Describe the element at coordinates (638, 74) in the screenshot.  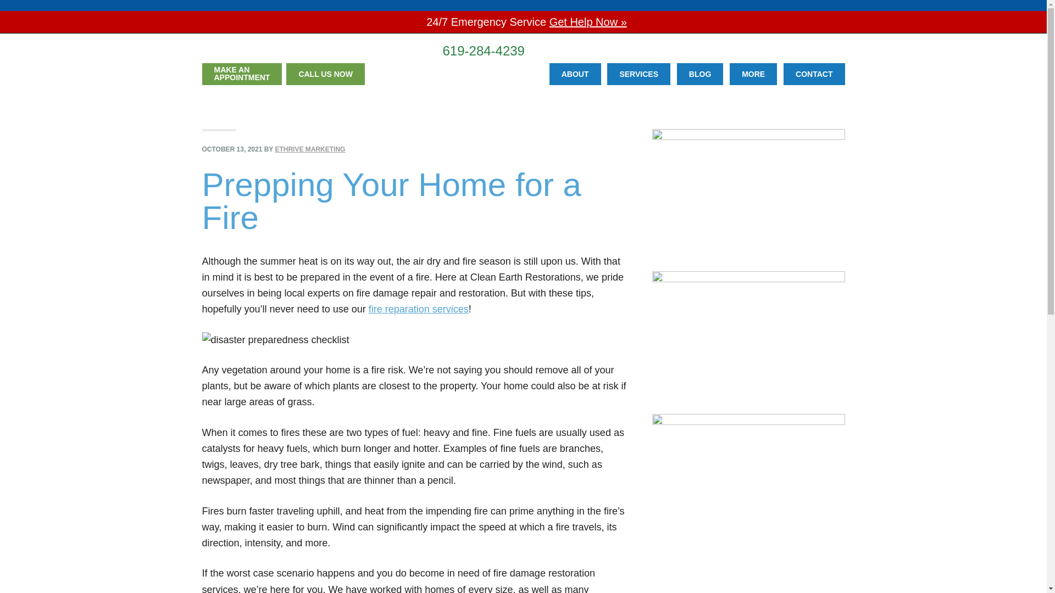
I see `SERVICES` at that location.